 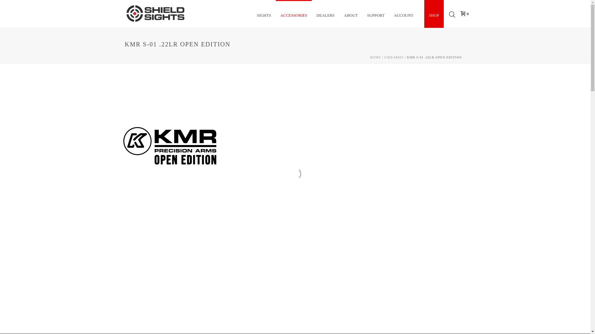 What do you see at coordinates (325, 14) in the screenshot?
I see `DEALERS` at bounding box center [325, 14].